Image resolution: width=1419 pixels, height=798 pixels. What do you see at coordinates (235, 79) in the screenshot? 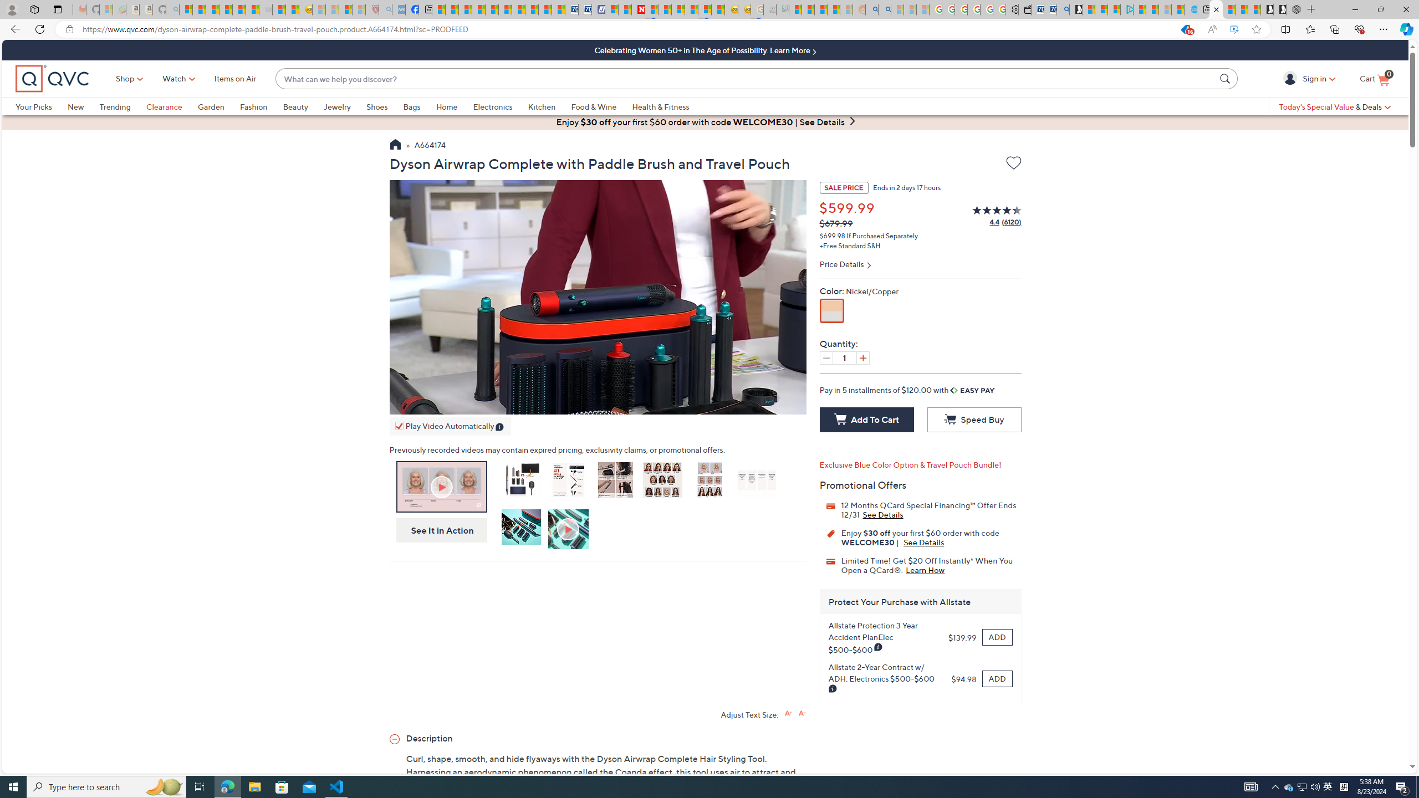
I see `Items on Air` at bounding box center [235, 79].